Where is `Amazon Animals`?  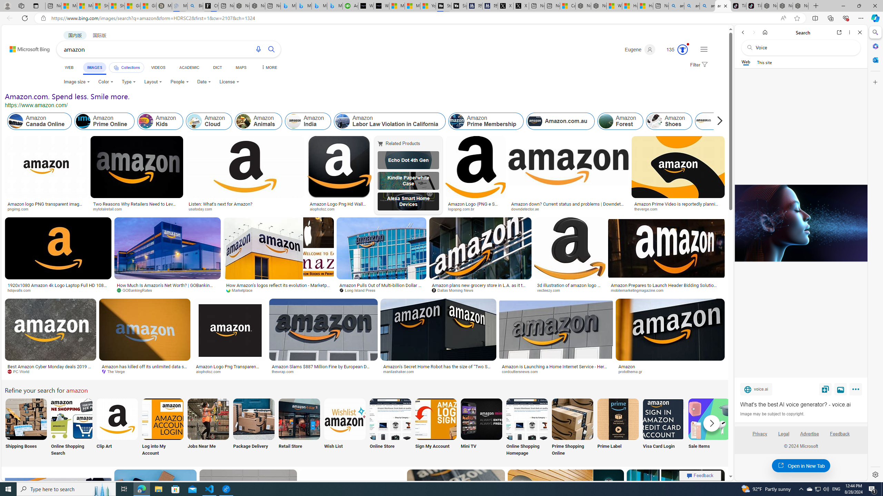 Amazon Animals is located at coordinates (244, 121).